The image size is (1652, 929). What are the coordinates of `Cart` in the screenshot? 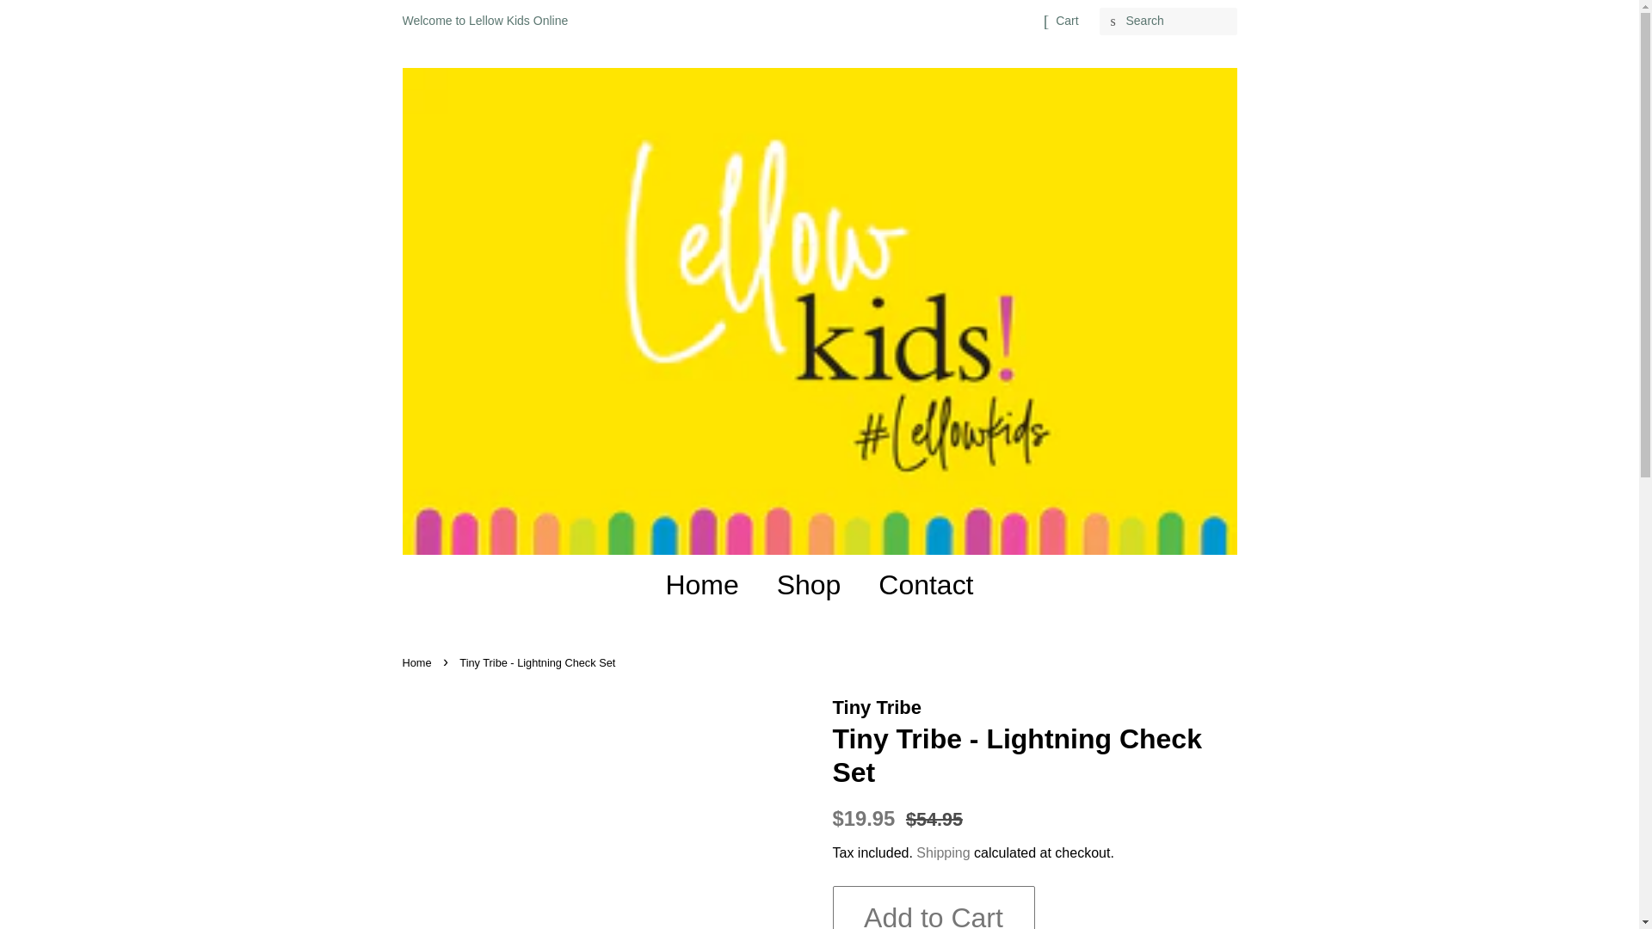 It's located at (1067, 21).